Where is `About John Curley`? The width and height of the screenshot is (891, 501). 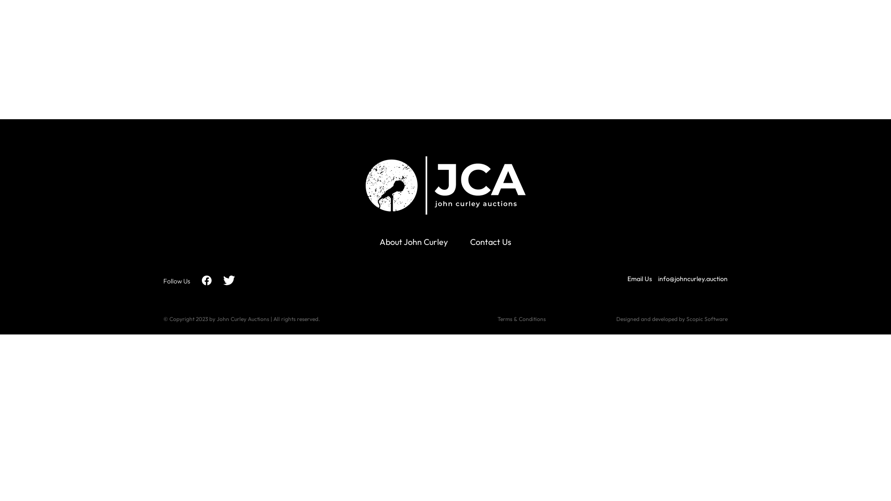
About John Curley is located at coordinates (413, 242).